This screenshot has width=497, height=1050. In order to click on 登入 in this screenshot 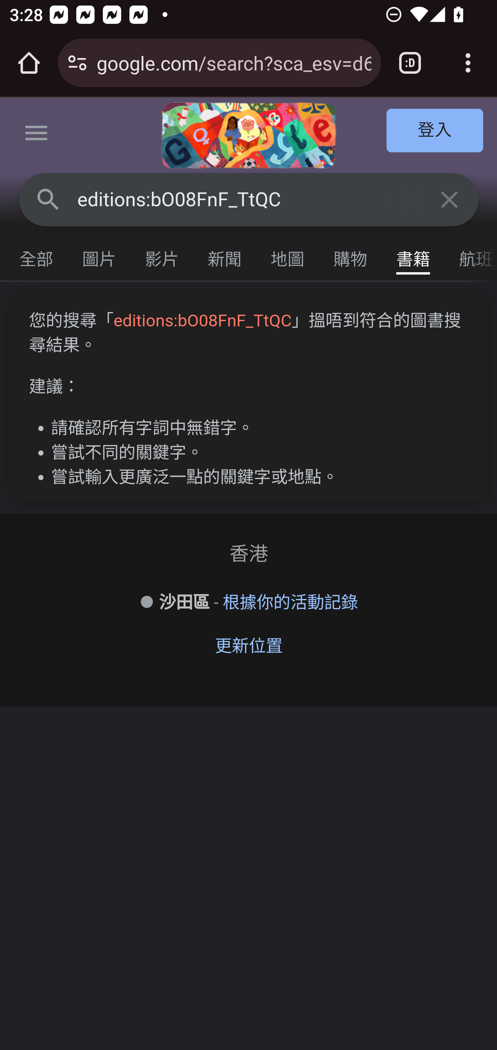, I will do `click(435, 131)`.